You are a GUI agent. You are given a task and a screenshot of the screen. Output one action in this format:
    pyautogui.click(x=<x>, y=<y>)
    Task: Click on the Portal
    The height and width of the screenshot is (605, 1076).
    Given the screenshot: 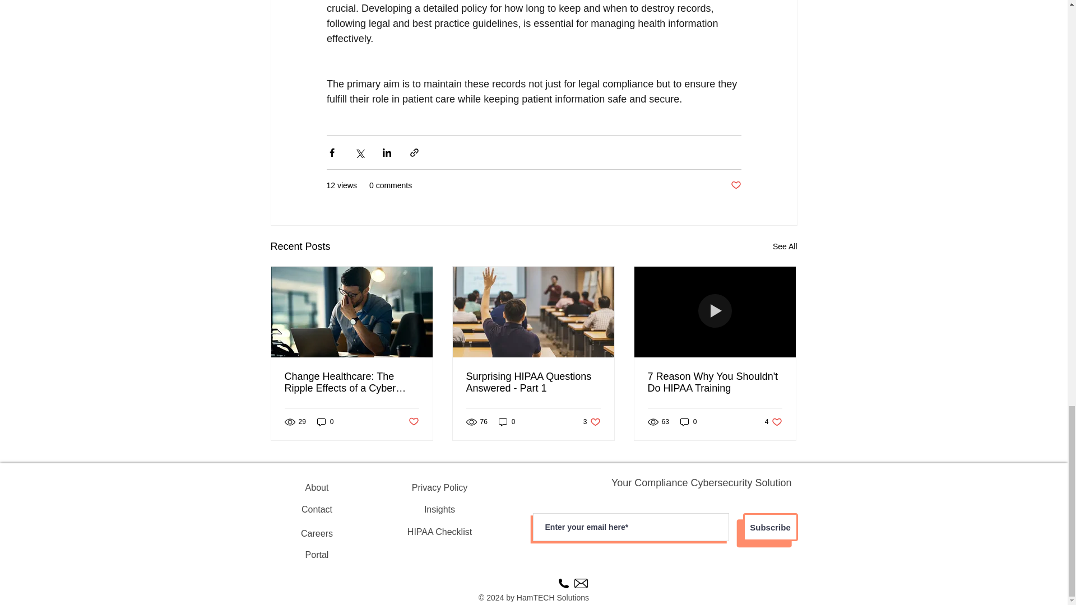 What is the action you would take?
    pyautogui.click(x=317, y=534)
    